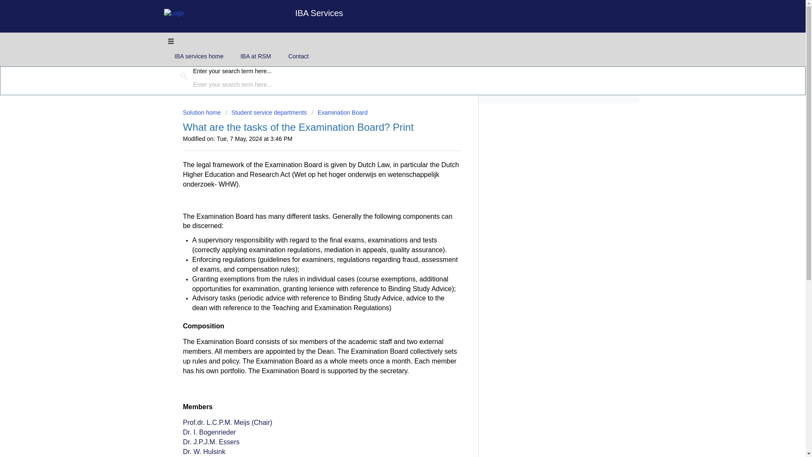 This screenshot has height=457, width=812. I want to click on IBA at RSM, so click(255, 56).